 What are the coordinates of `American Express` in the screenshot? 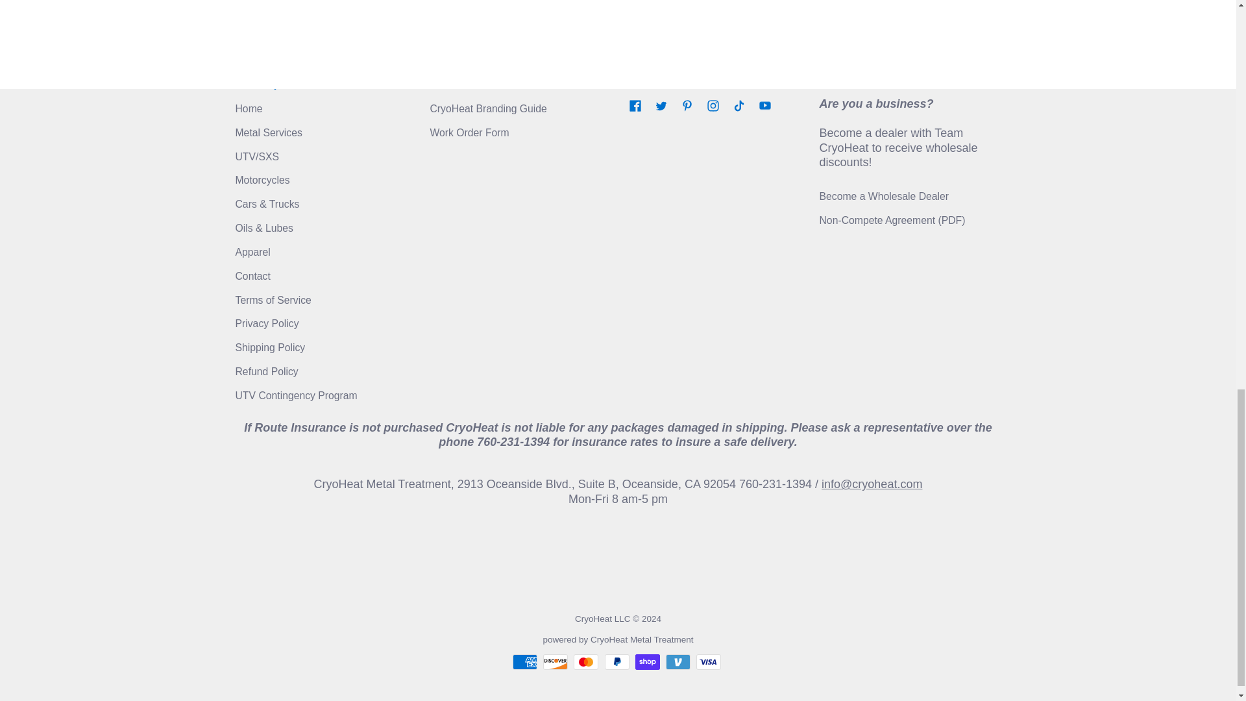 It's located at (524, 662).